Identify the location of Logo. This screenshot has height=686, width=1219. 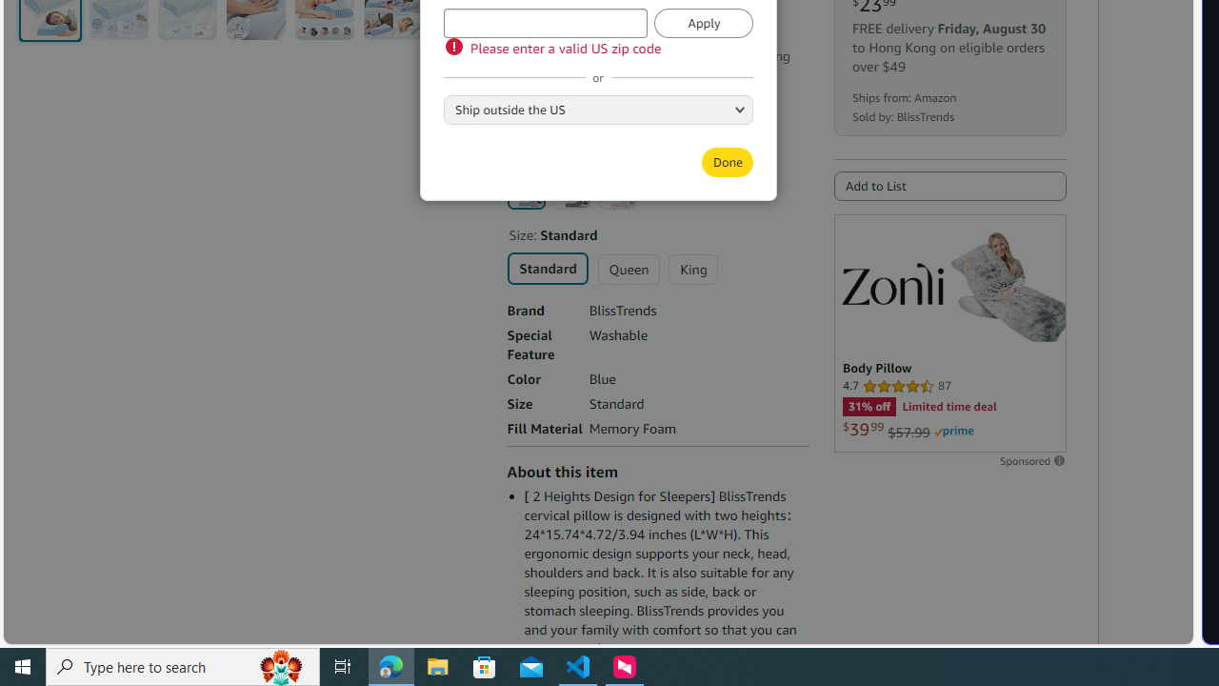
(892, 283).